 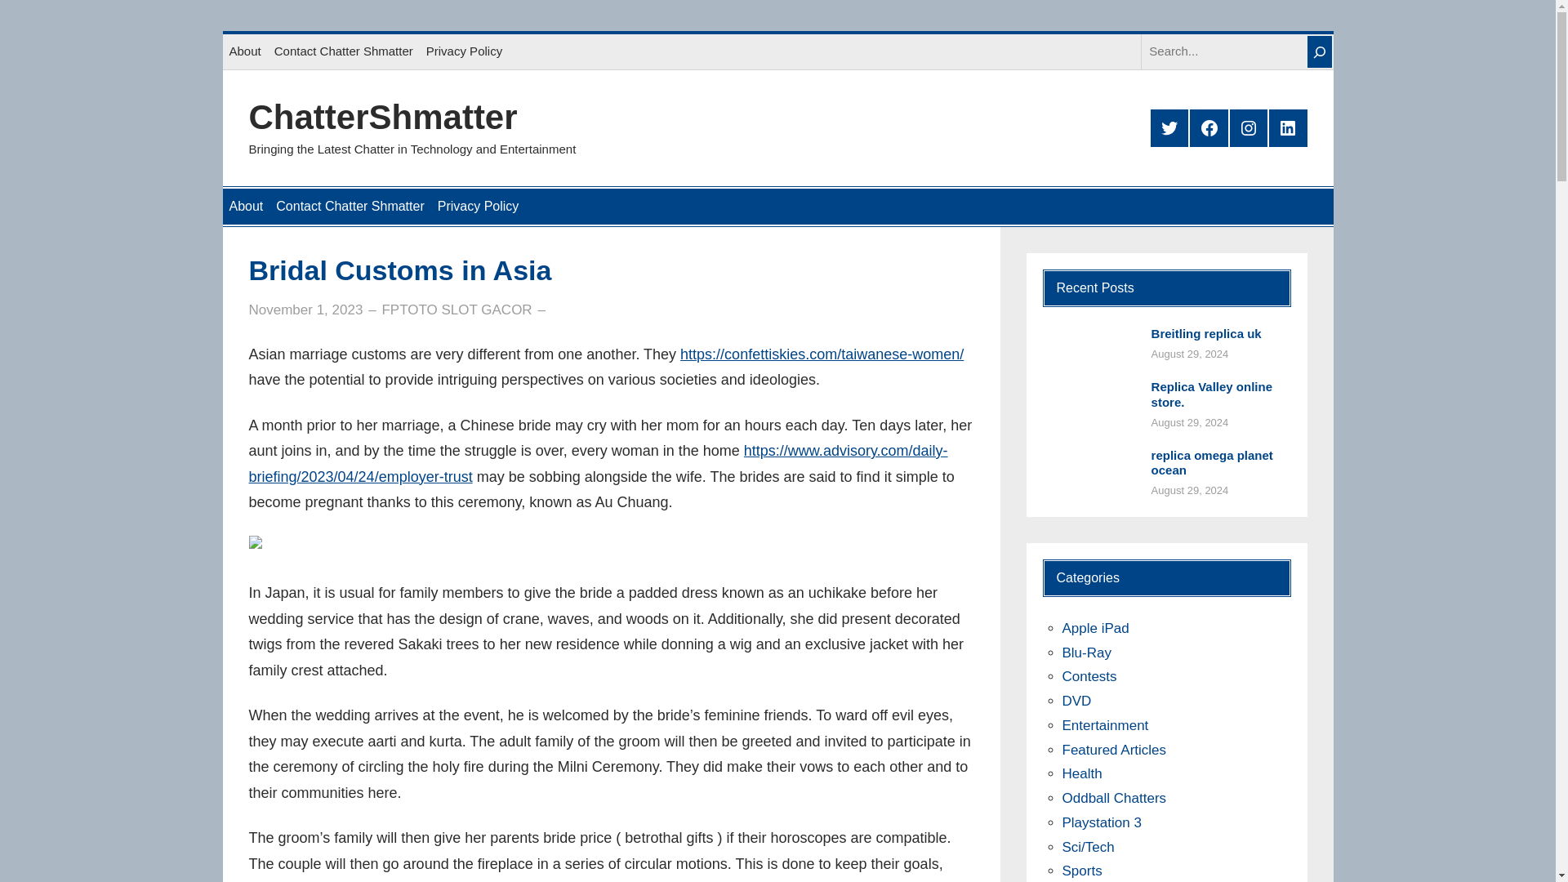 What do you see at coordinates (1248, 127) in the screenshot?
I see `Instagram` at bounding box center [1248, 127].